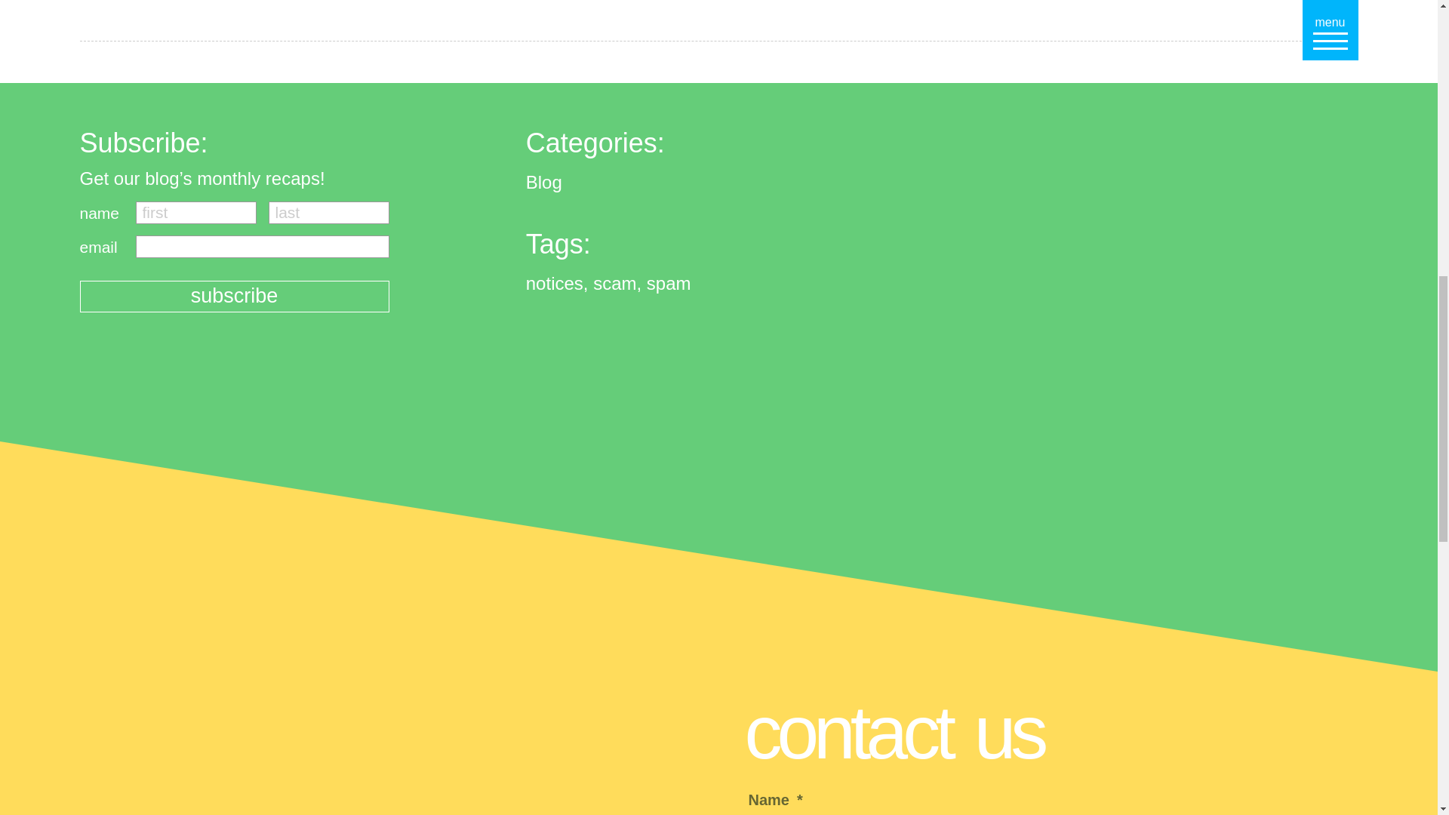 The image size is (1449, 815). I want to click on subscribe, so click(234, 296).